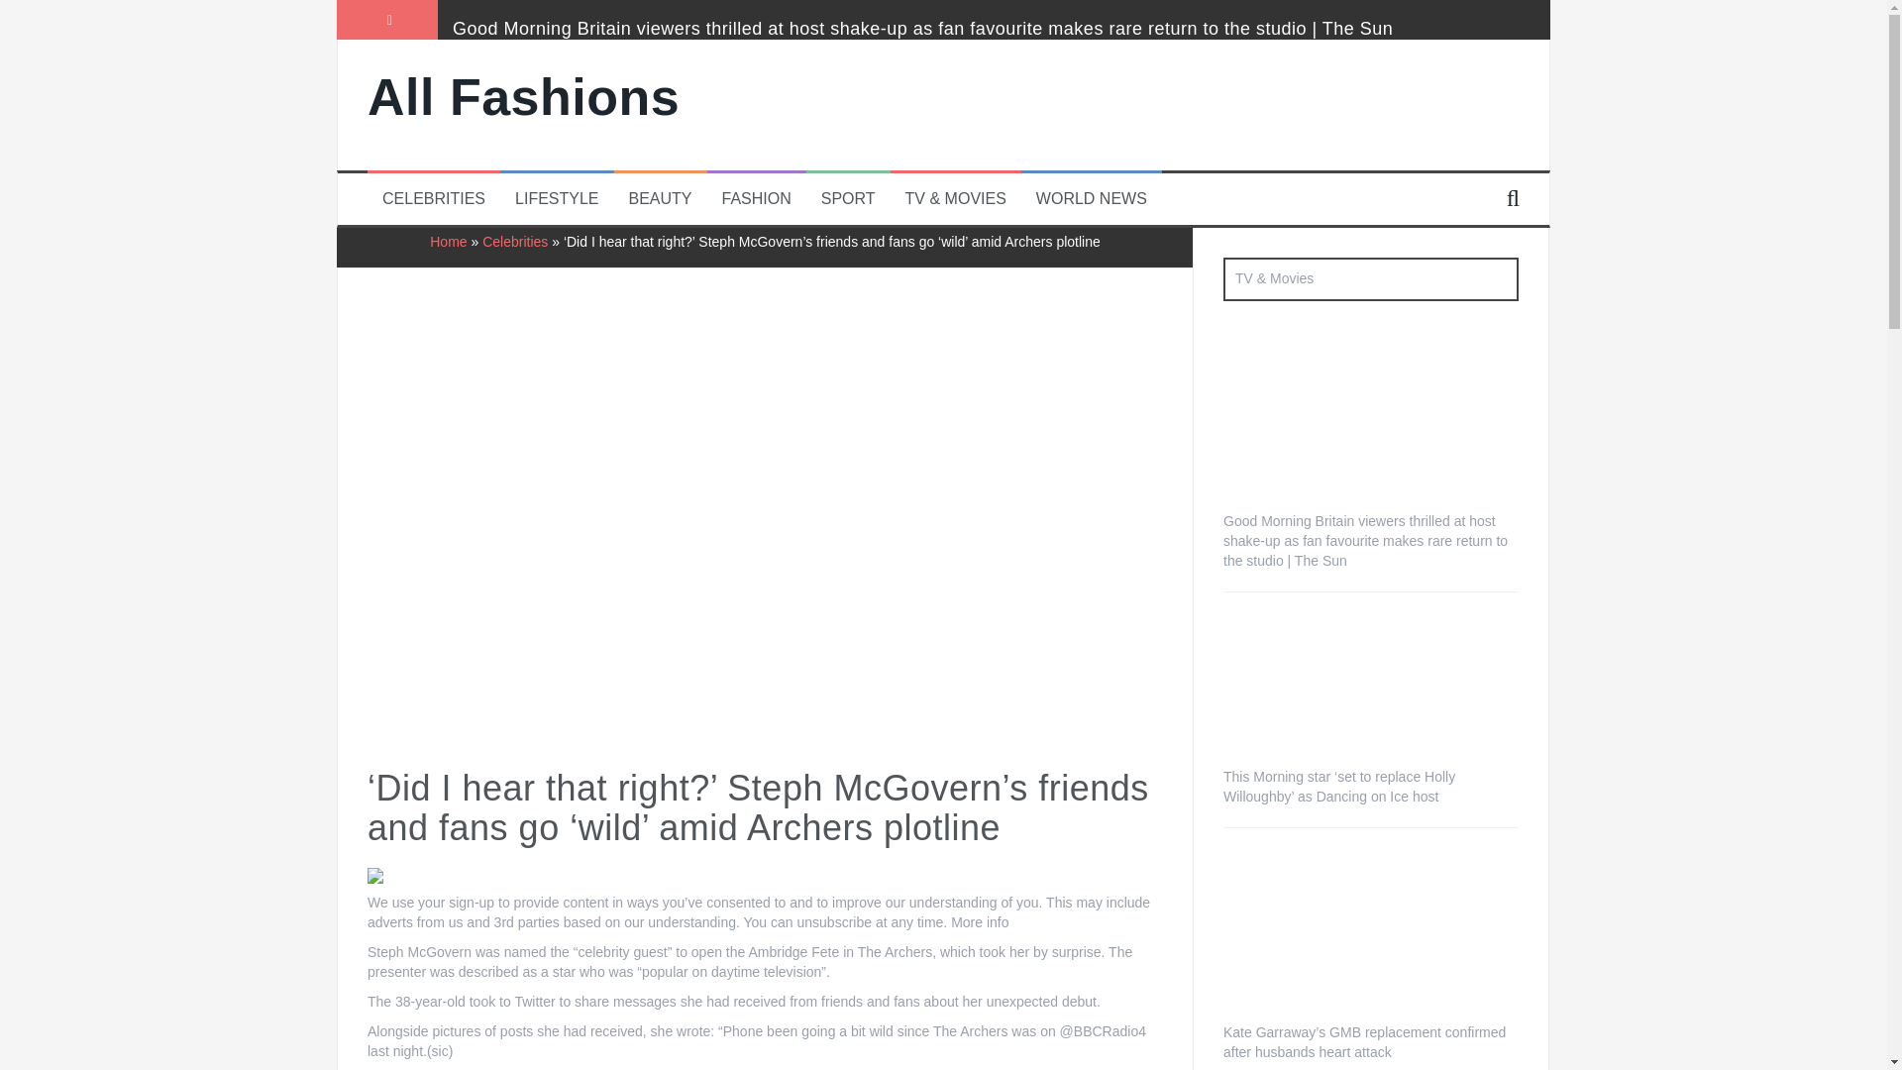 Image resolution: width=1902 pixels, height=1070 pixels. What do you see at coordinates (1092, 199) in the screenshot?
I see `WORLD NEWS` at bounding box center [1092, 199].